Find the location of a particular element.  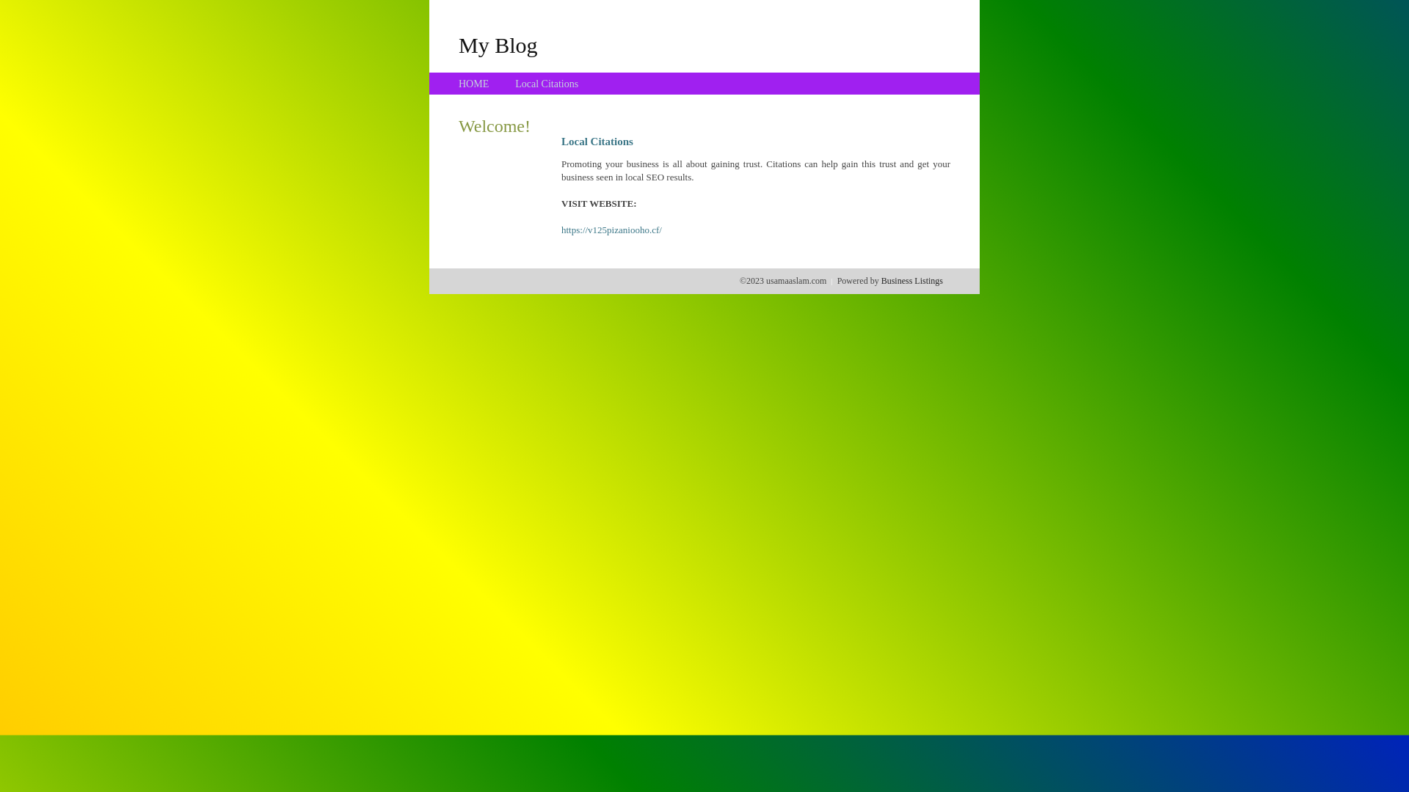

https://v125pizaniooho.cf/ is located at coordinates (612, 230).